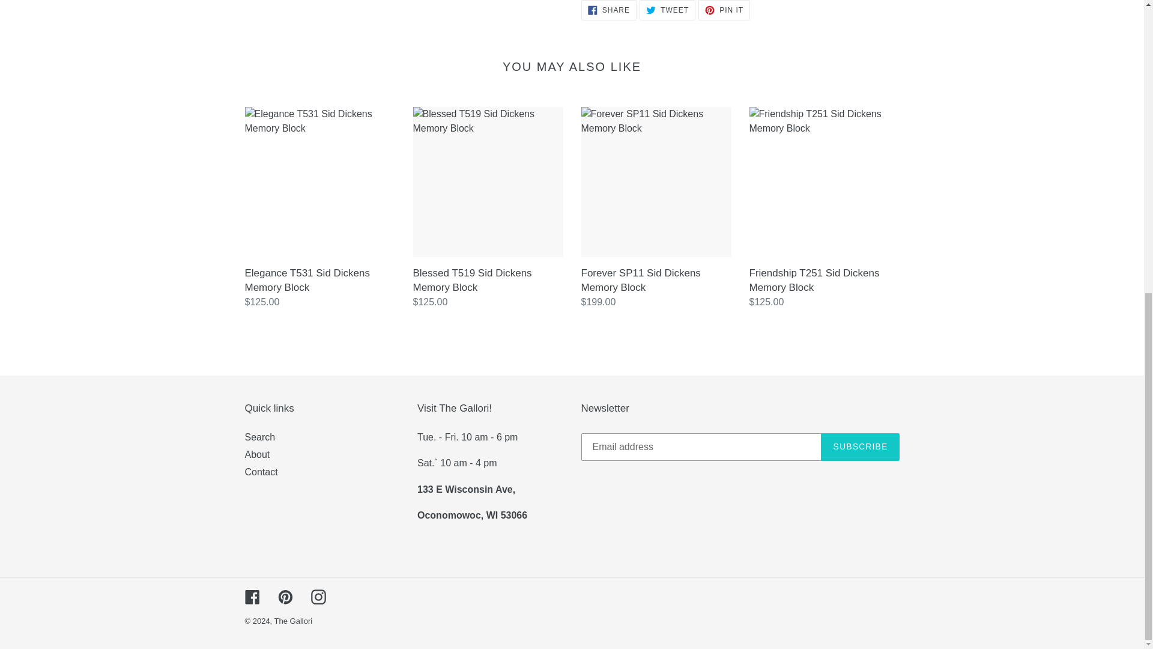  Describe the element at coordinates (608, 10) in the screenshot. I see `Search` at that location.